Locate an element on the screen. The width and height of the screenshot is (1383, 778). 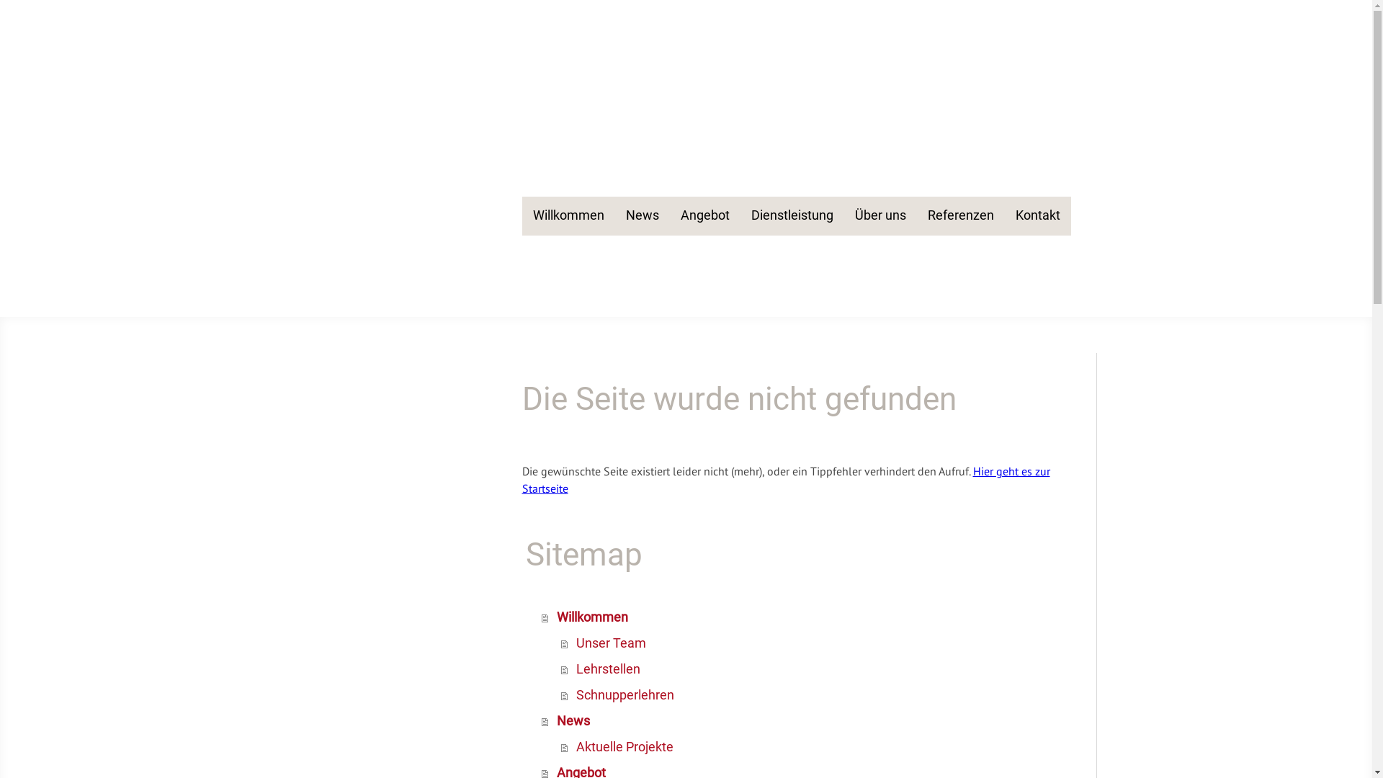
Willkommen is located at coordinates (568, 216).